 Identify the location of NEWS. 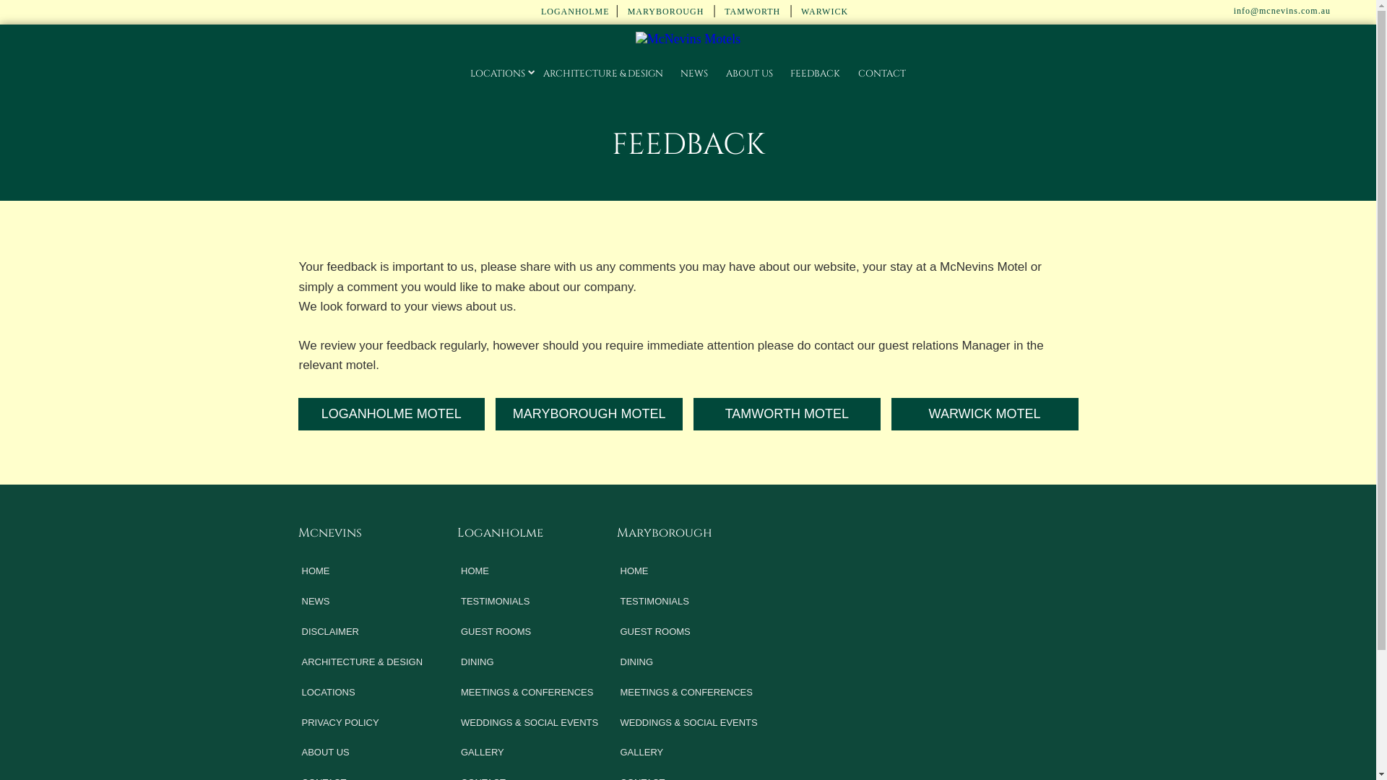
(363, 602).